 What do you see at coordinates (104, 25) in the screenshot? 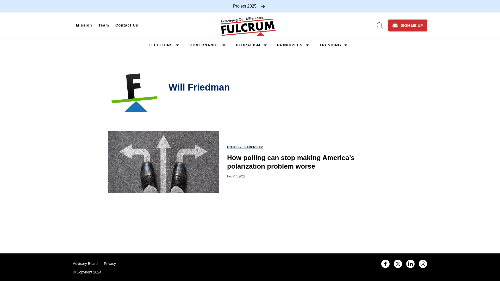
I see `Team` at bounding box center [104, 25].